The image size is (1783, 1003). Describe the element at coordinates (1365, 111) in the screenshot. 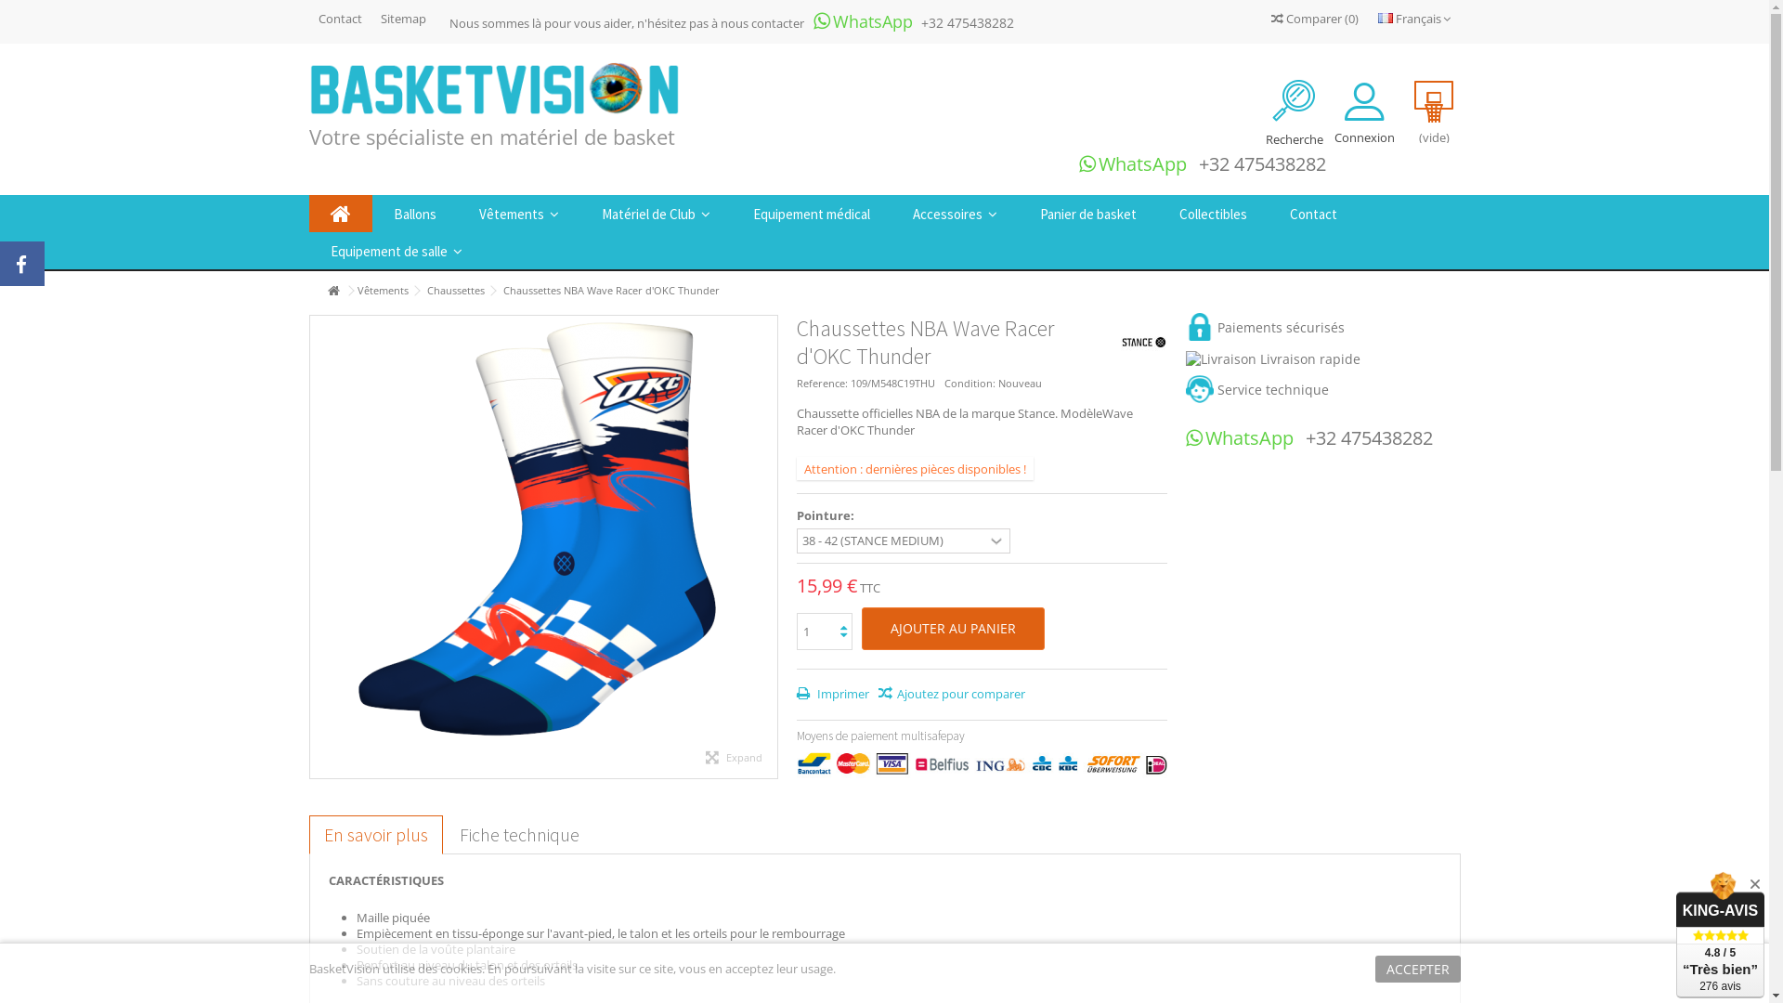

I see `Connexion` at that location.